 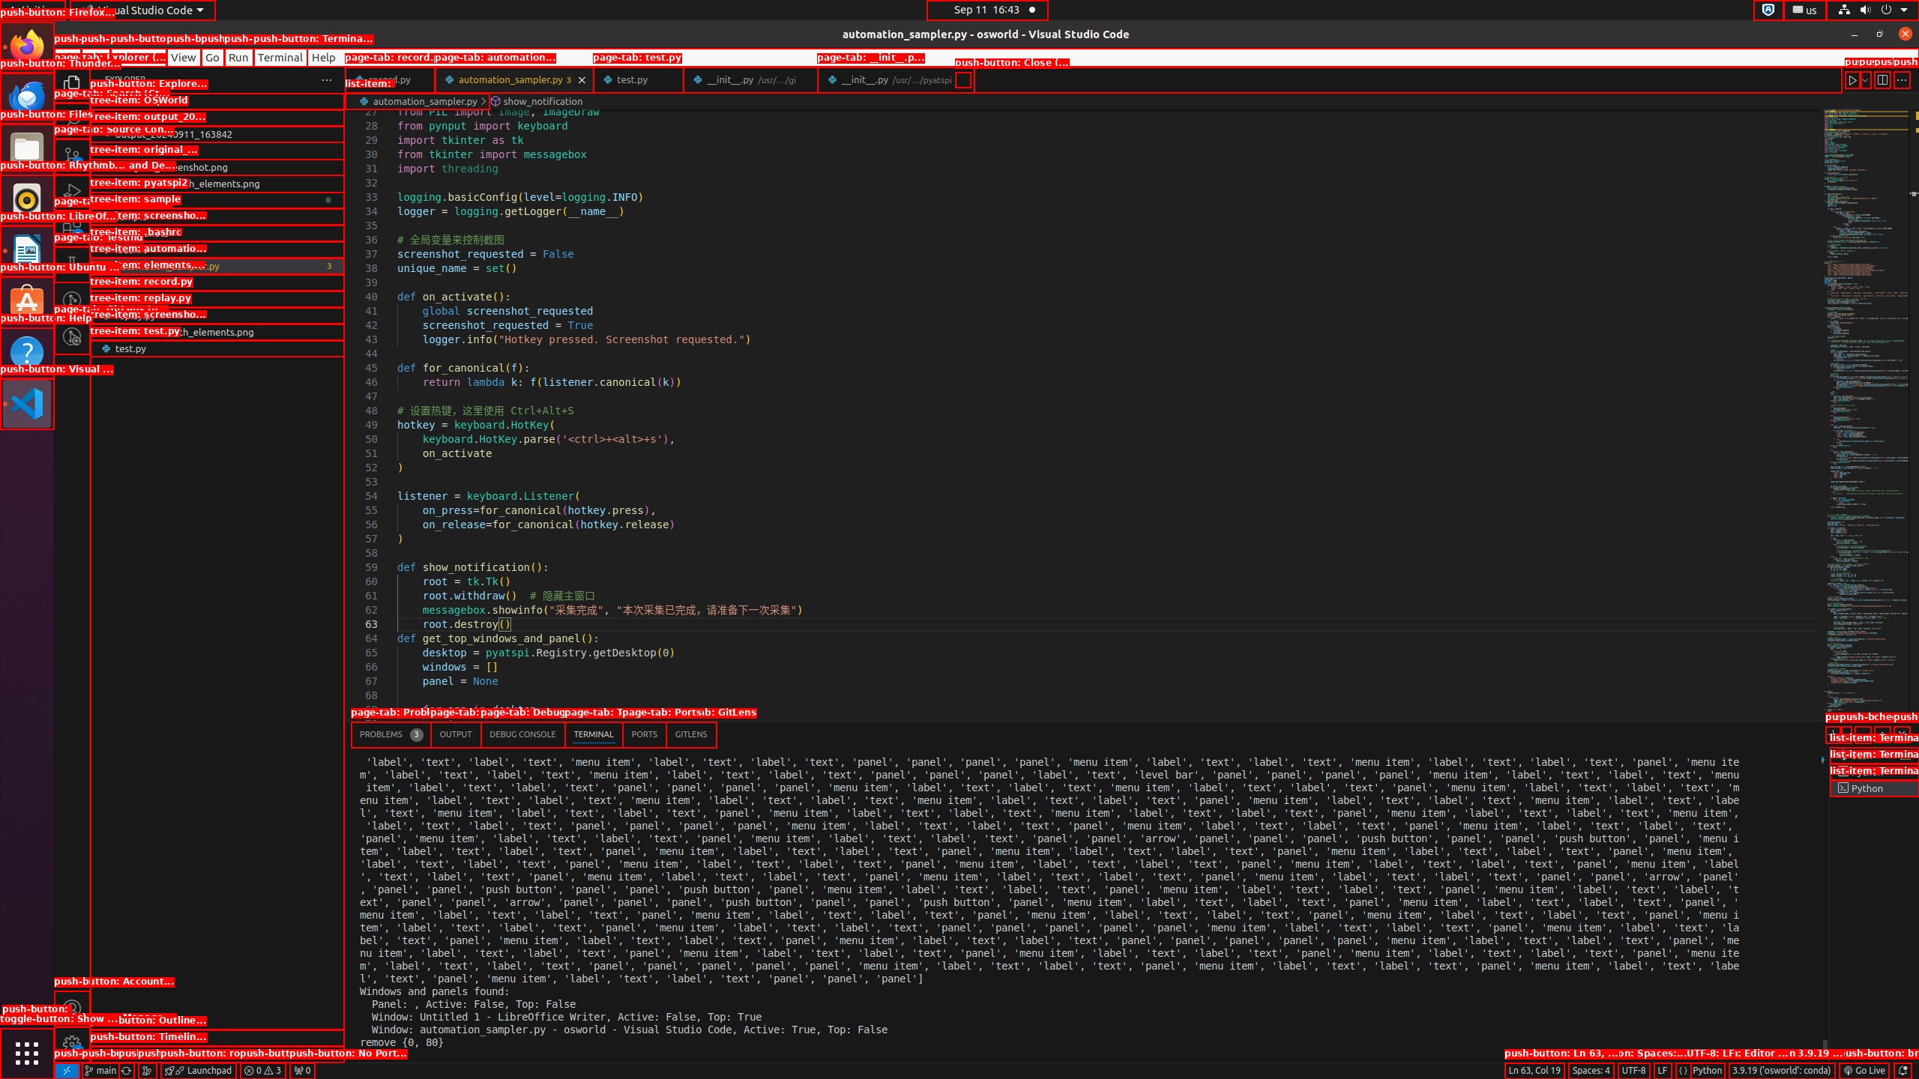 I want to click on rocket gitlens-unplug Launchpad, GitLens Launchpad ᴘʀᴇᴠɪᴇᴡ    &mdash;    [$(question)](command:gitlens.launchpad.indicator.action?%22info%22 "What is this?") [$(gear)](command:workbench.action.openSettings?%22gitlens.launchpad%22 "Settings")  |  [$(circle-slash) Hide](command:gitlens.launchpad.indicator.action?%22hide%22 "Hide") --- [Launchpad](command:gitlens.launchpad.indicator.action?%info%22 "Learn about Launchpad") organizes your pull requests into actionable groups to help you focus and keep your team unblocked. It's always accessible using the `GitLens: Open Launchpad` command from the Command Palette. --- [Connect an integration](command:gitlens.showLaunchpad?%7B%22source%22%3A%22launchpad-indicator%22%7D "Connect an integration") to get started., so click(x=198, y=1071).